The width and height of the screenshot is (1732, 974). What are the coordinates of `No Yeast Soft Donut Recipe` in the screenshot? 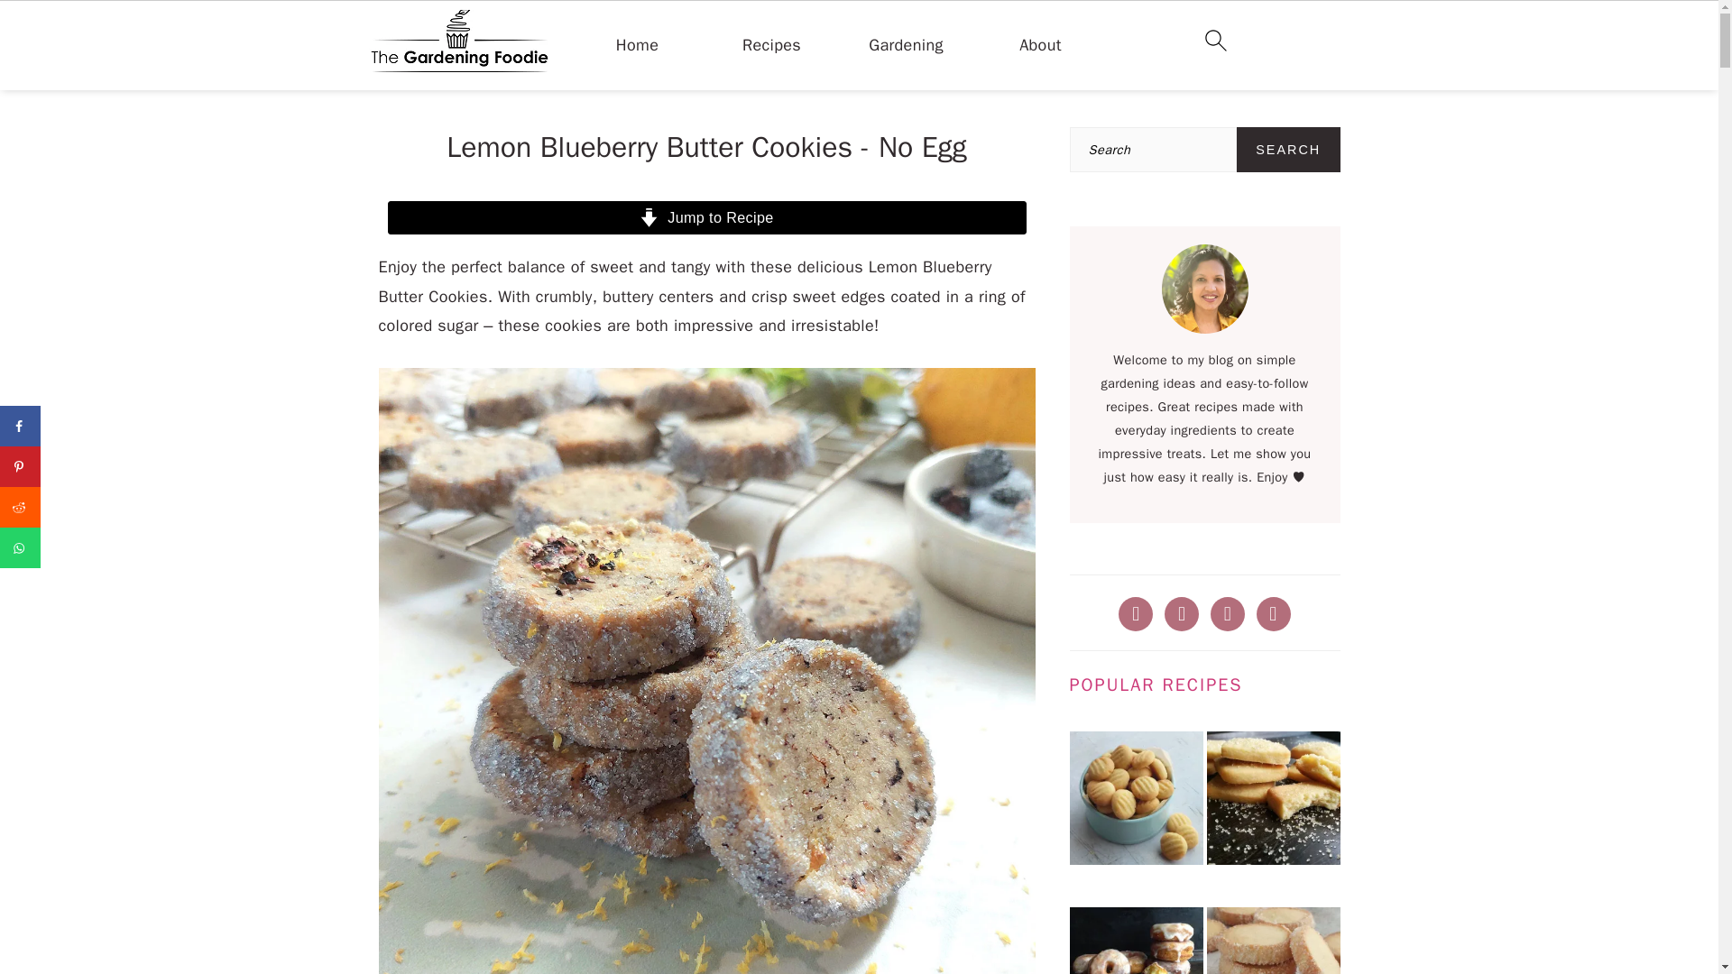 It's located at (1137, 940).